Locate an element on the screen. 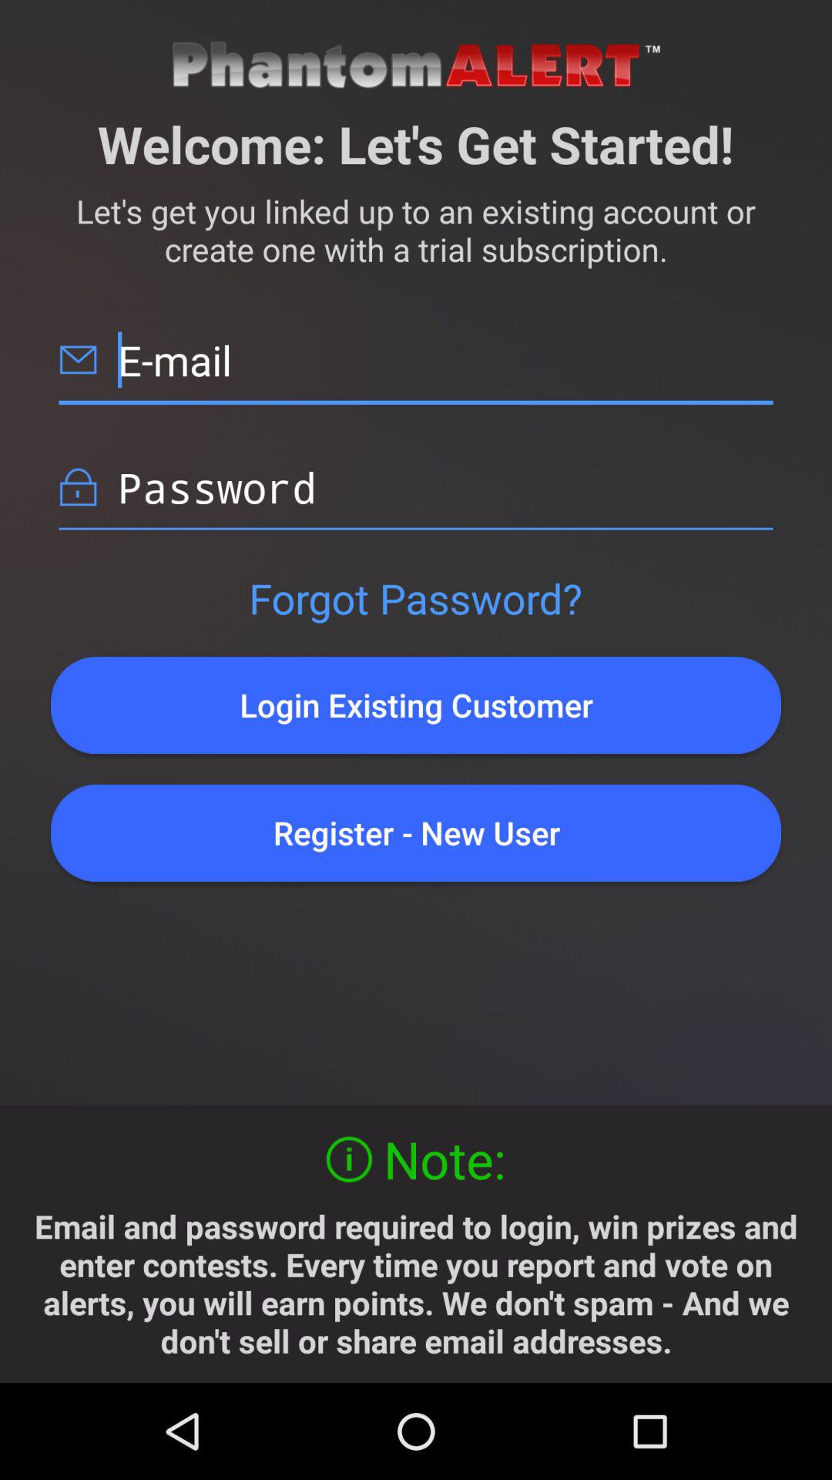 This screenshot has width=832, height=1480. turn on button below the login existing customer is located at coordinates (416, 832).